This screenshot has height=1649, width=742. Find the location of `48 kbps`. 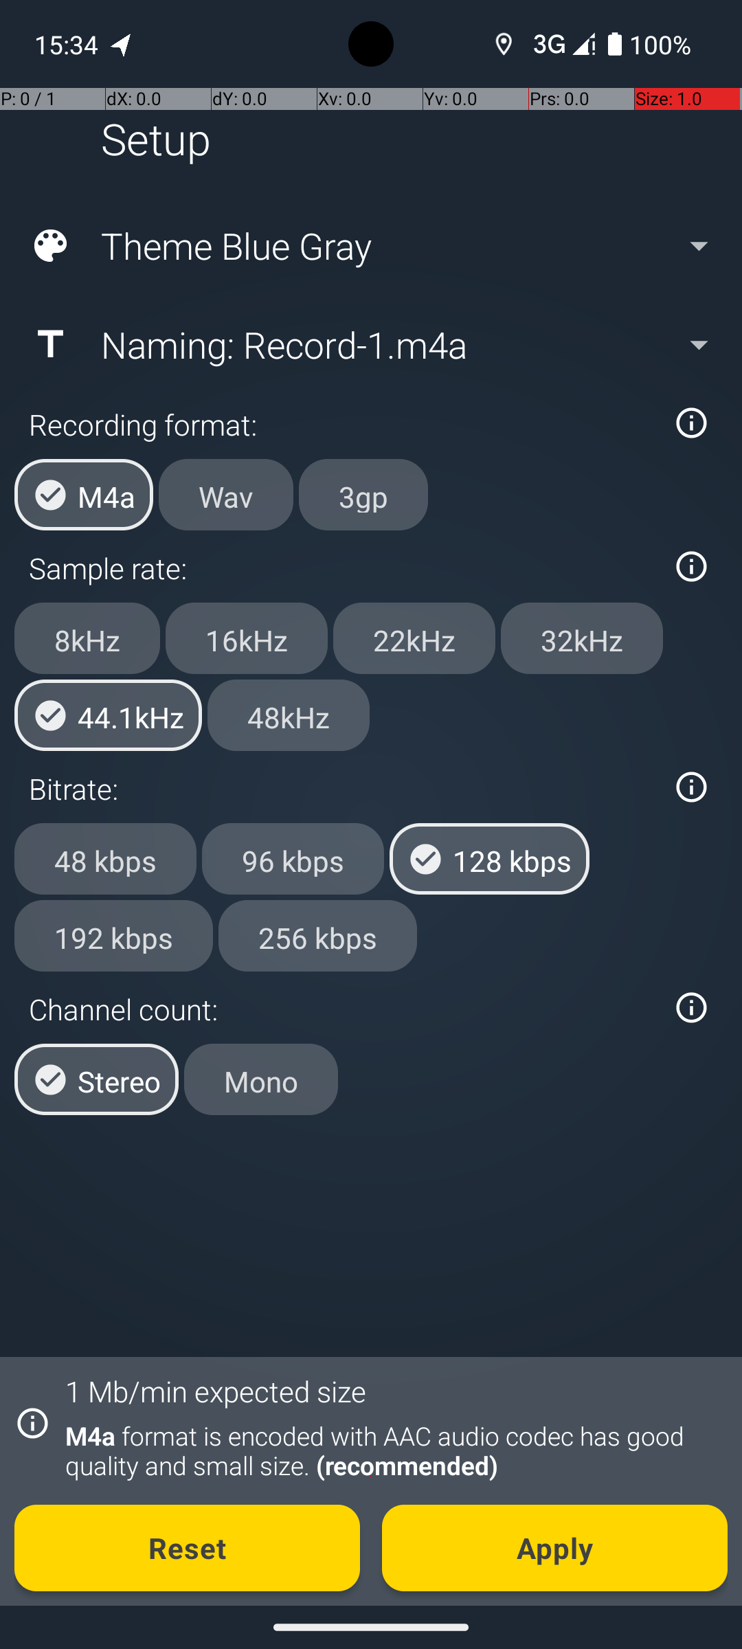

48 kbps is located at coordinates (106, 859).